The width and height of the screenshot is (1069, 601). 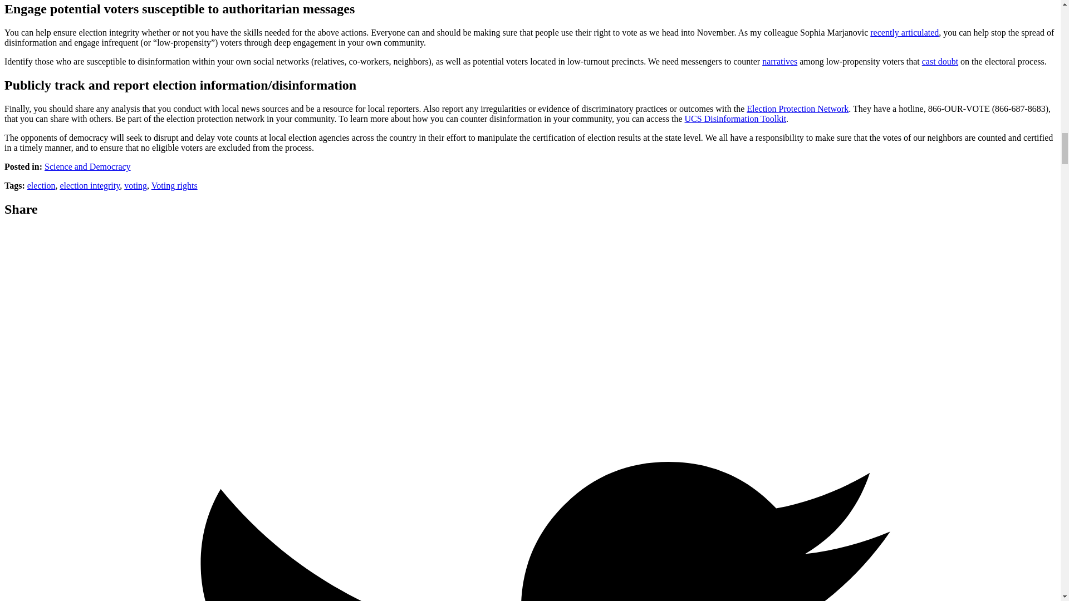 I want to click on Science and Democracy, so click(x=87, y=166).